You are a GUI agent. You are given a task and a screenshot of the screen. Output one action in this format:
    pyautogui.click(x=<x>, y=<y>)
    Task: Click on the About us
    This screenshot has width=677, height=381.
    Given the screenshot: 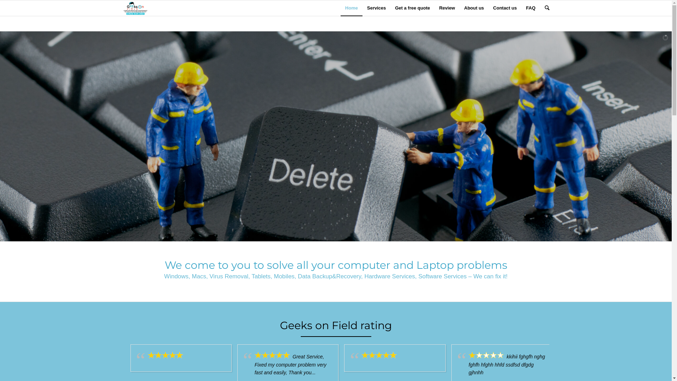 What is the action you would take?
    pyautogui.click(x=474, y=8)
    